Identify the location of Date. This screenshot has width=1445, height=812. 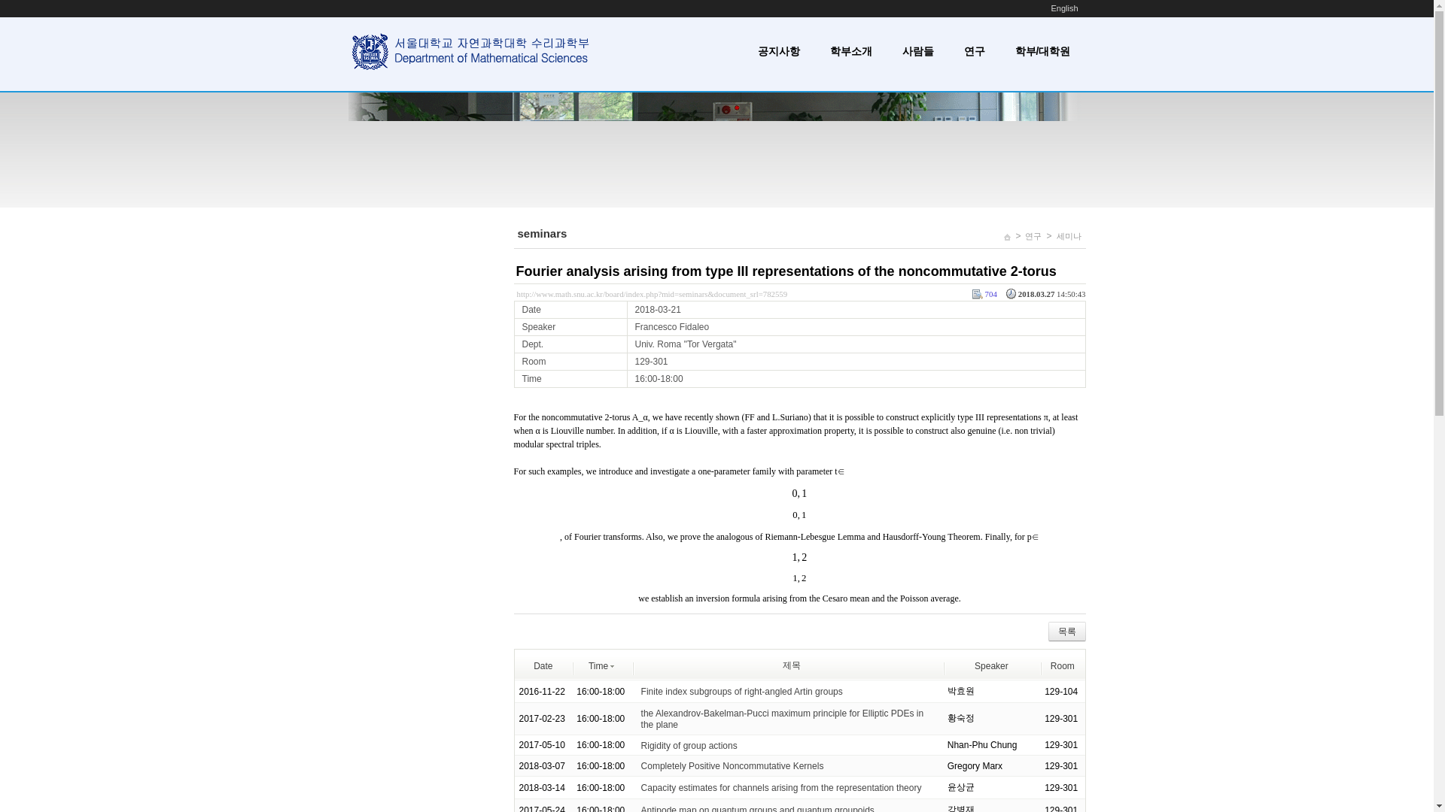
(542, 665).